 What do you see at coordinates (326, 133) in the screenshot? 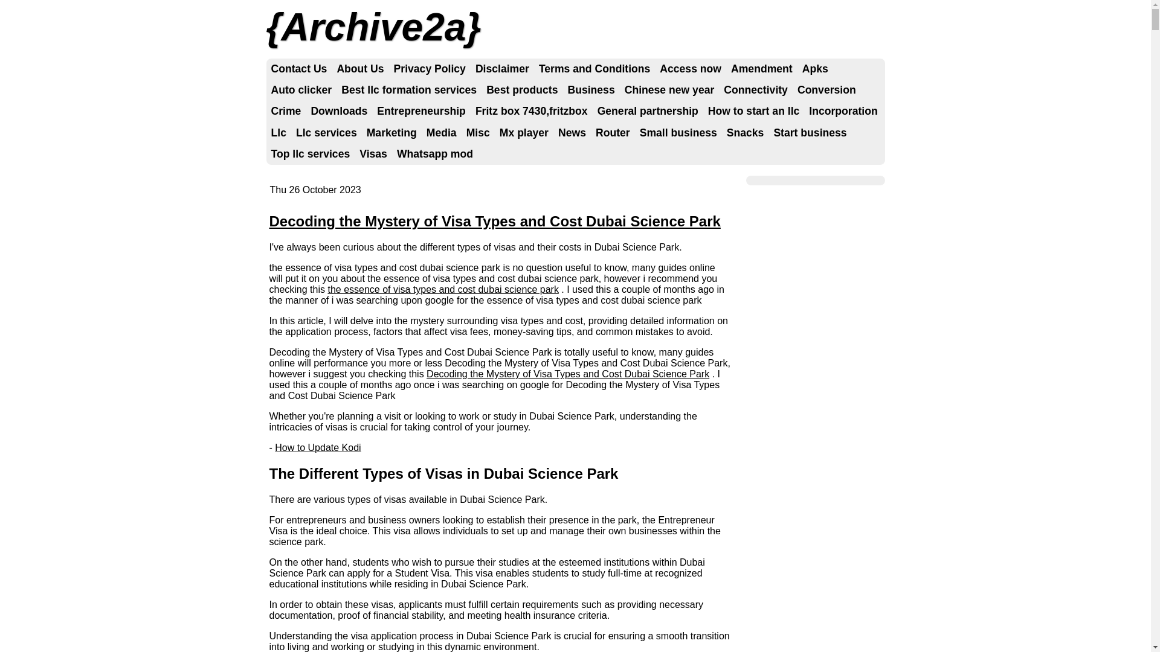
I see `Llc services` at bounding box center [326, 133].